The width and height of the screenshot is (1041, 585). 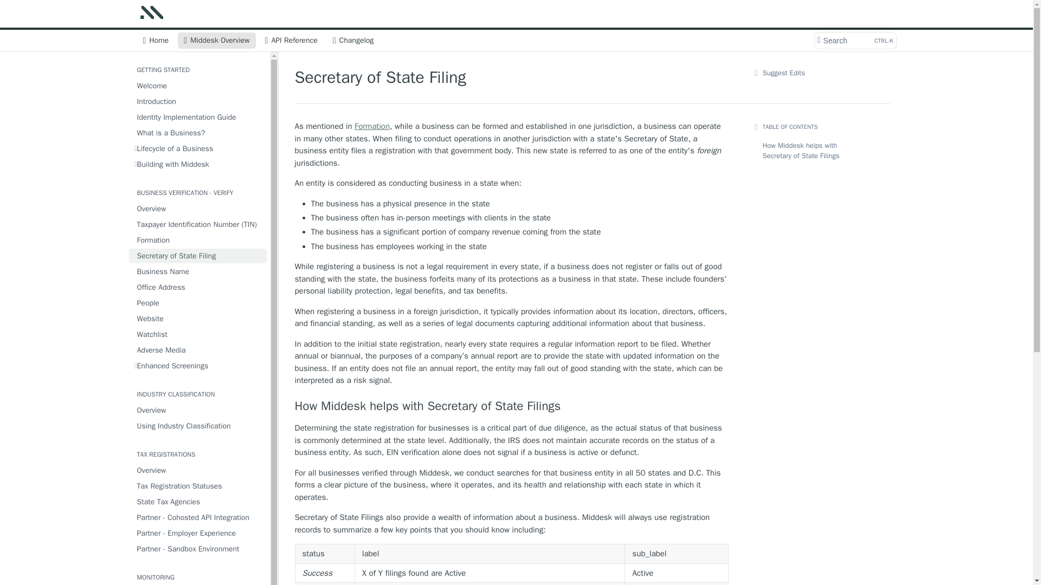 I want to click on Formation, so click(x=353, y=40).